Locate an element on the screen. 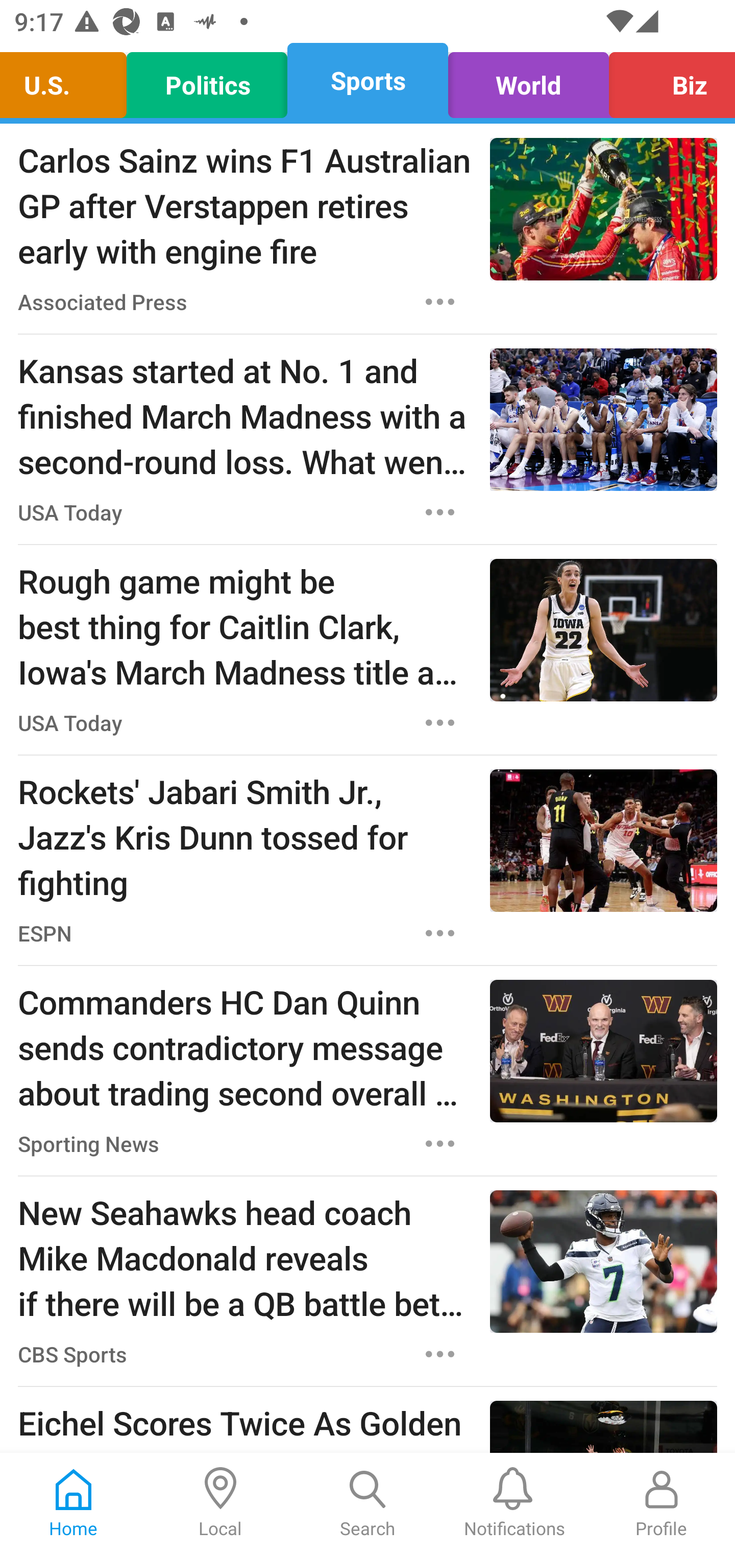 Image resolution: width=735 pixels, height=1553 pixels. Options is located at coordinates (440, 1354).